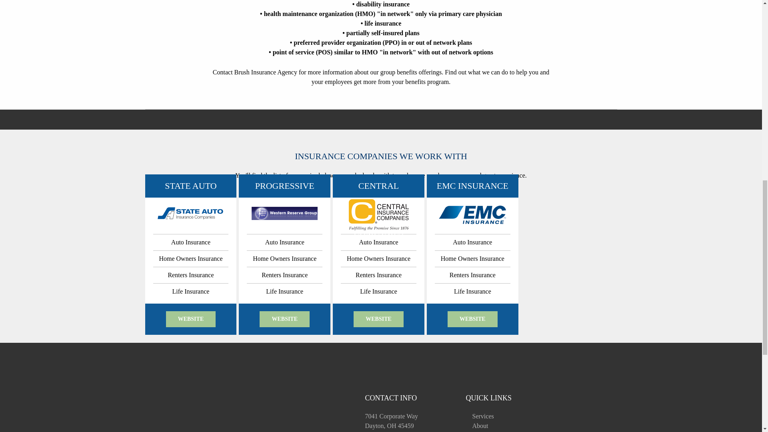 This screenshot has width=768, height=432. Describe the element at coordinates (378, 319) in the screenshot. I see `WEBSITE` at that location.